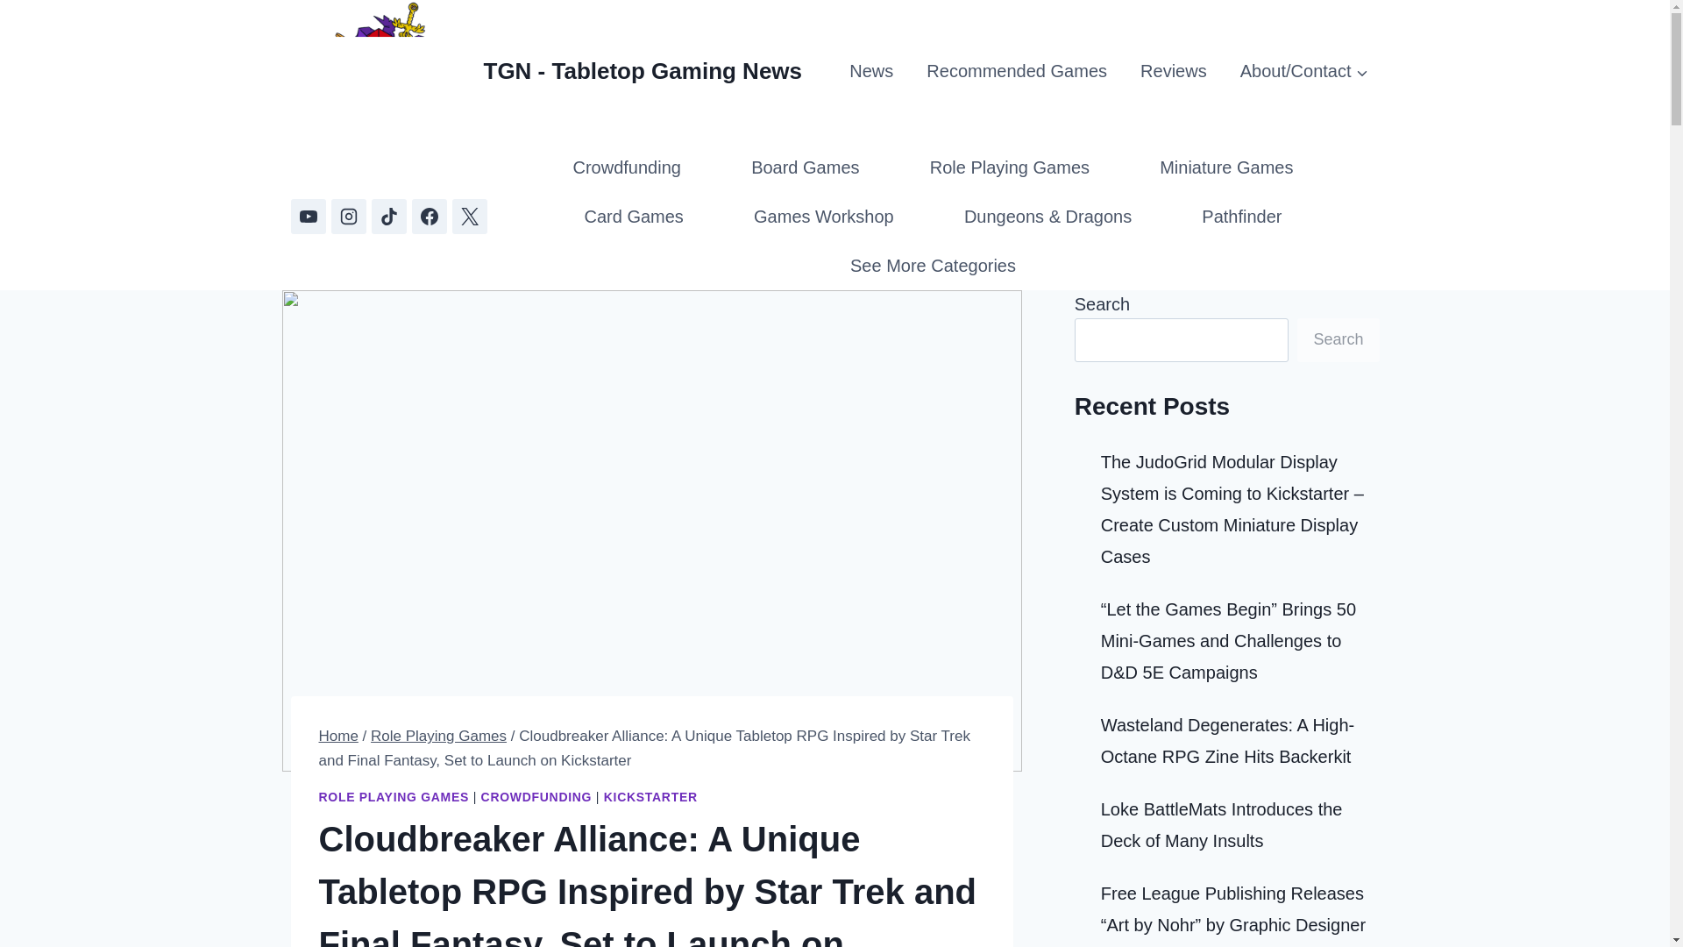 Image resolution: width=1683 pixels, height=947 pixels. Describe the element at coordinates (394, 796) in the screenshot. I see `ROLE PLAYING GAMES` at that location.